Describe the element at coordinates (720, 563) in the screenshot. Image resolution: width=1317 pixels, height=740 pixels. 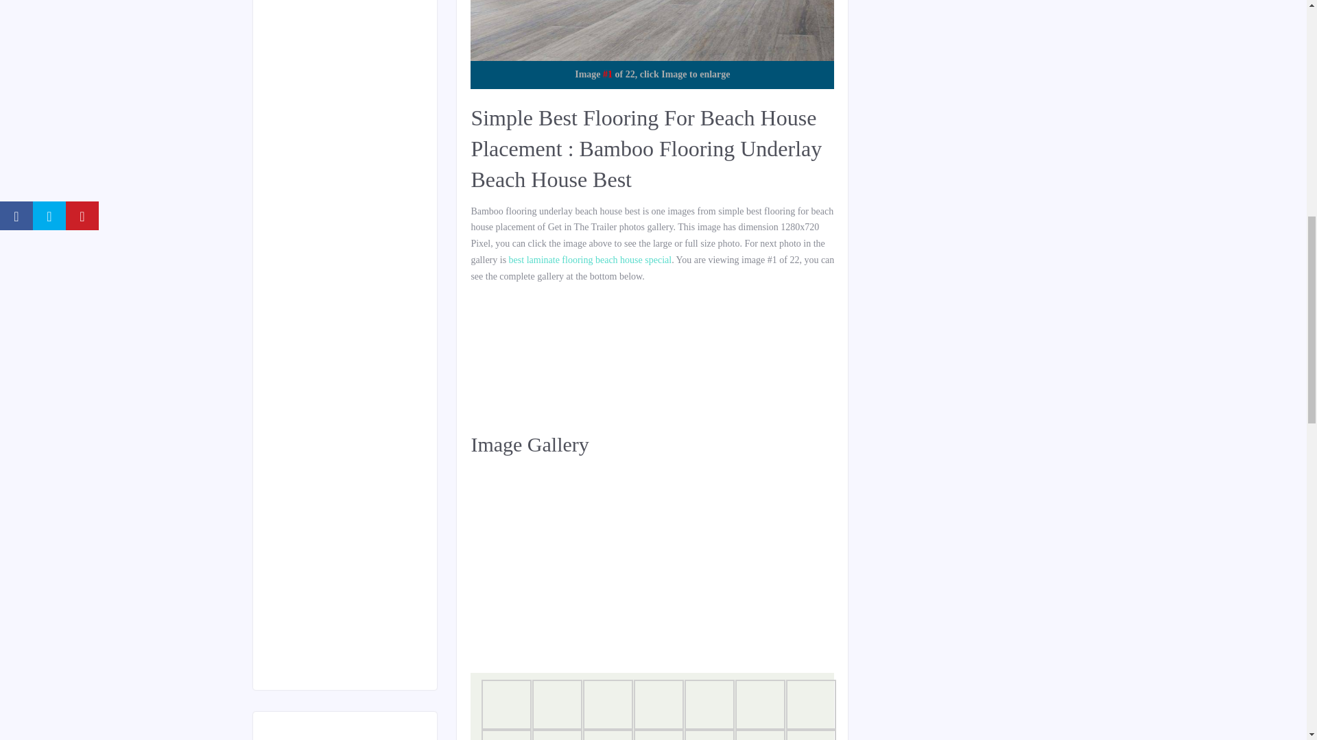
I see `Advertisement` at that location.